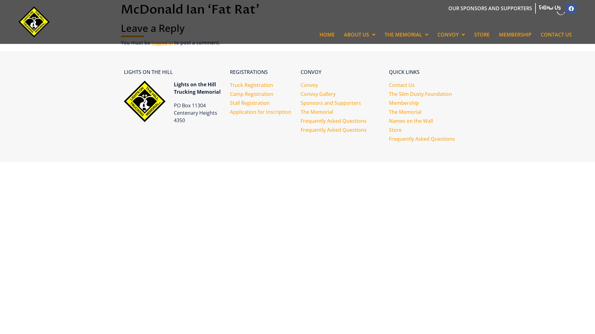 This screenshot has height=334, width=595. What do you see at coordinates (430, 121) in the screenshot?
I see `Names on the Wall` at bounding box center [430, 121].